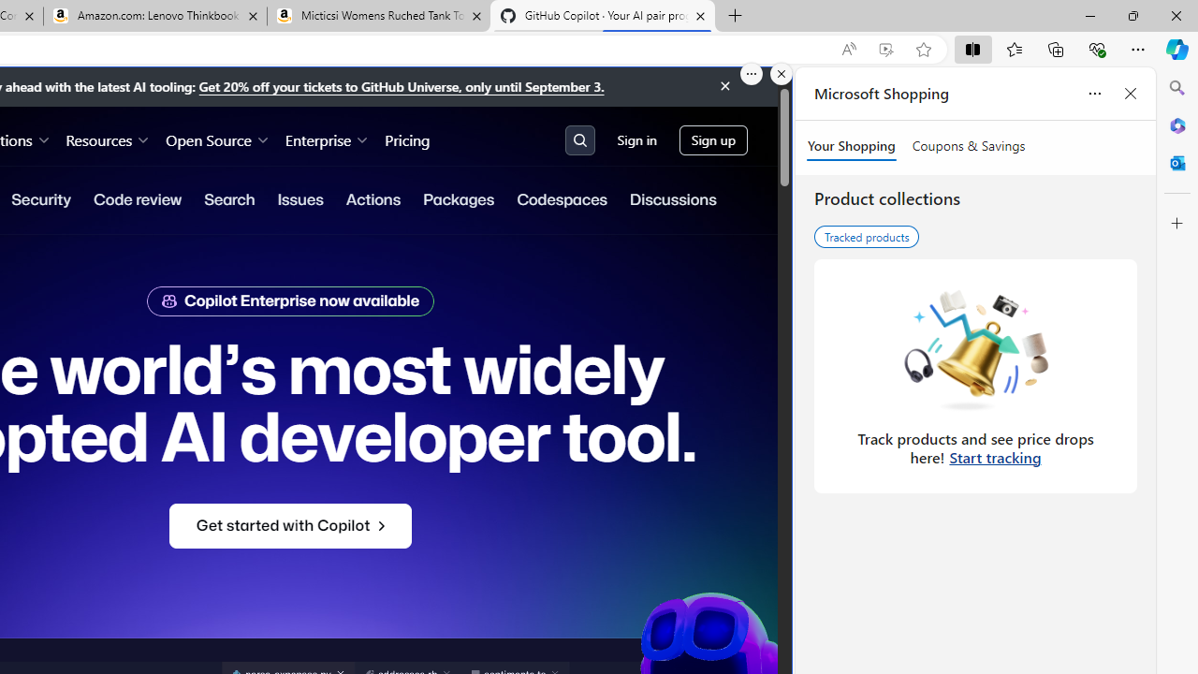  I want to click on More options., so click(752, 74).